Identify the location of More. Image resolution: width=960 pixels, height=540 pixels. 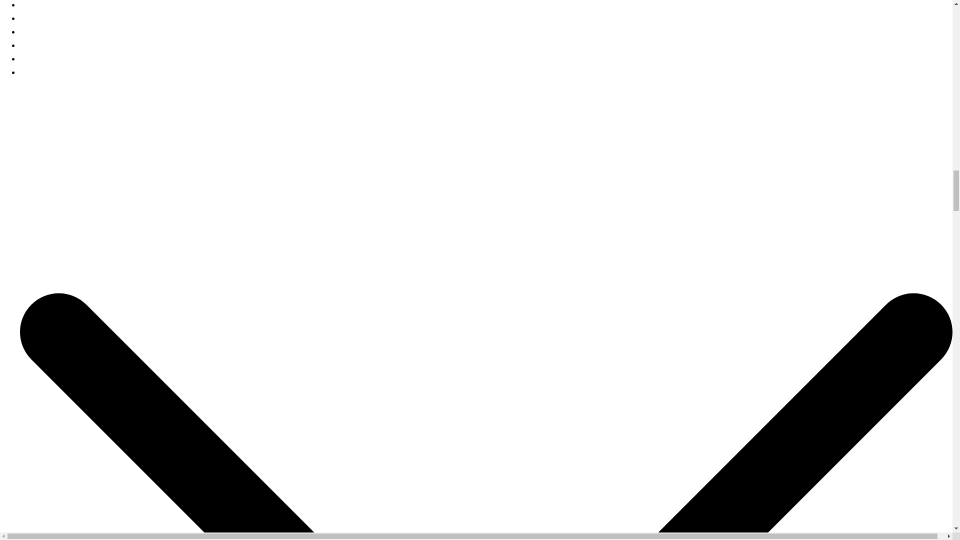
(29, 72).